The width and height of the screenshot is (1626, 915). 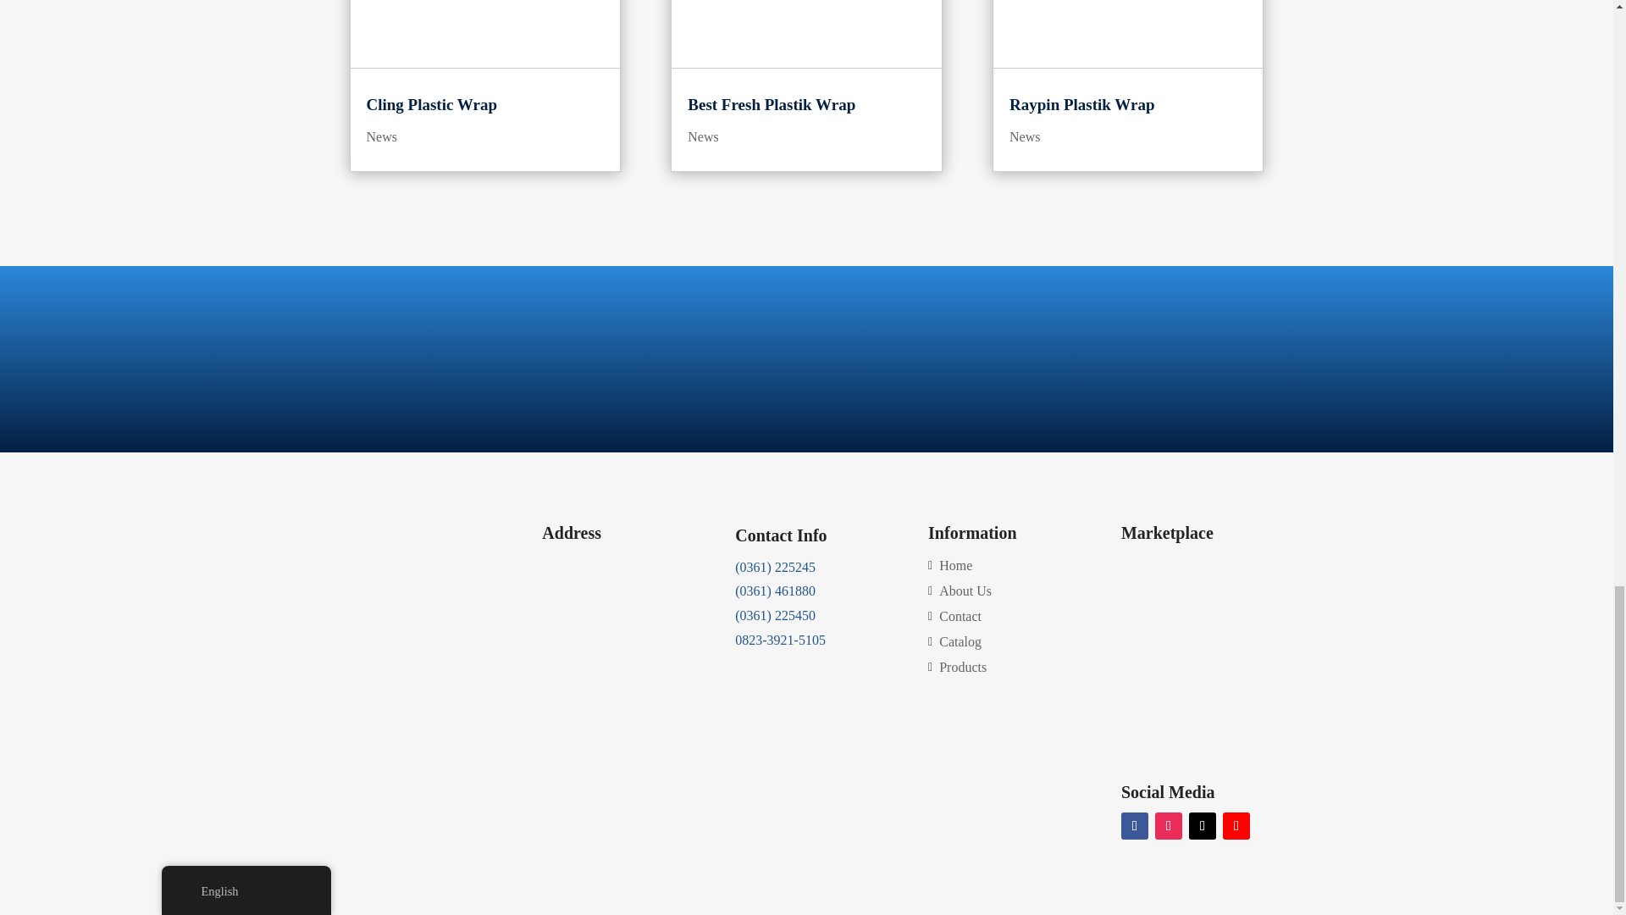 I want to click on Follow on Youtube, so click(x=1236, y=826).